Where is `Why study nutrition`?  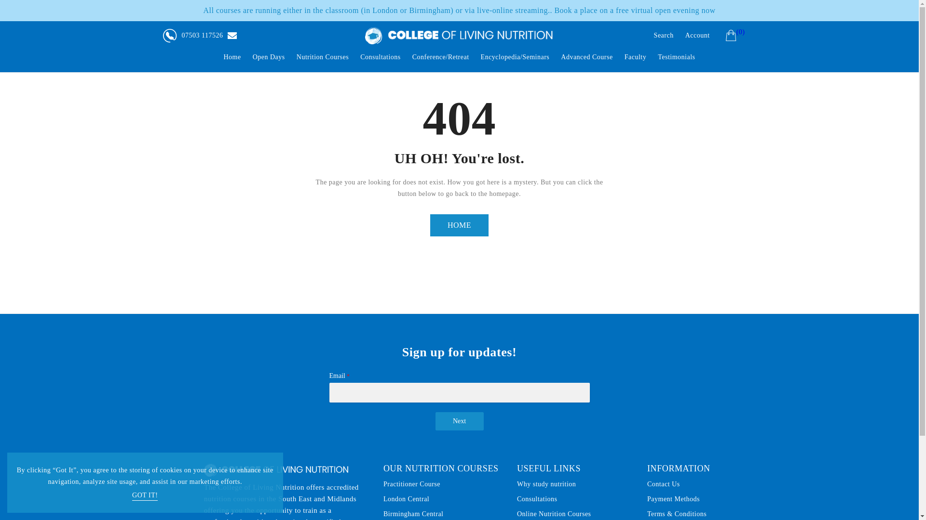 Why study nutrition is located at coordinates (546, 484).